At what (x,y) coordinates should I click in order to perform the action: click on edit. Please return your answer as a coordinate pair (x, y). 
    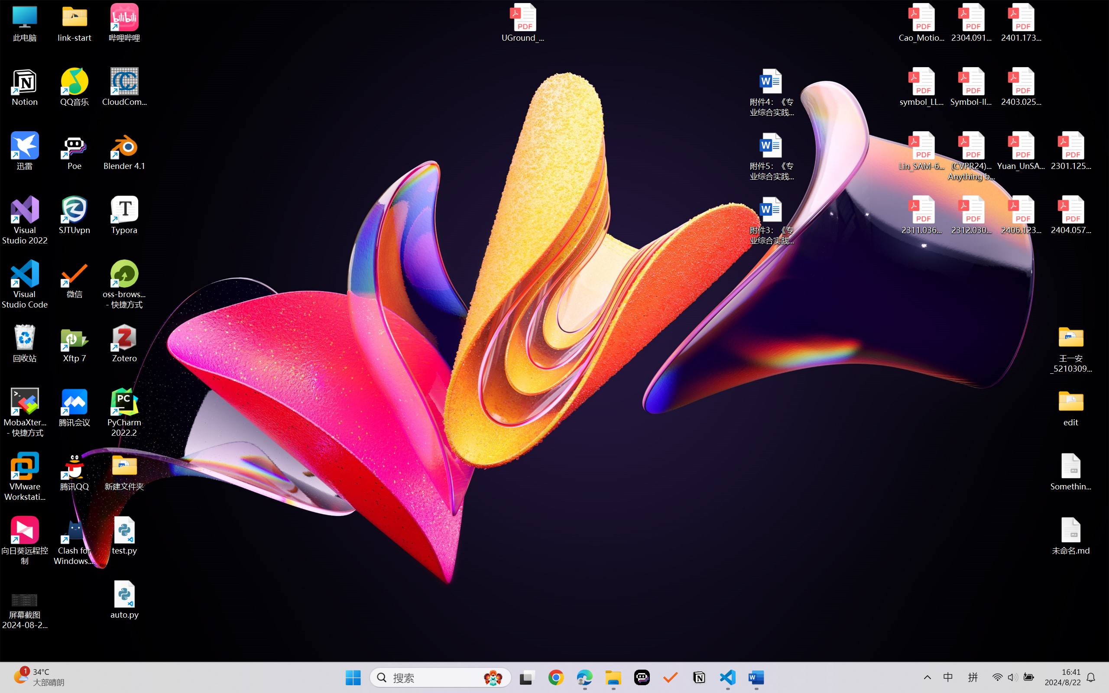
    Looking at the image, I should click on (1071, 407).